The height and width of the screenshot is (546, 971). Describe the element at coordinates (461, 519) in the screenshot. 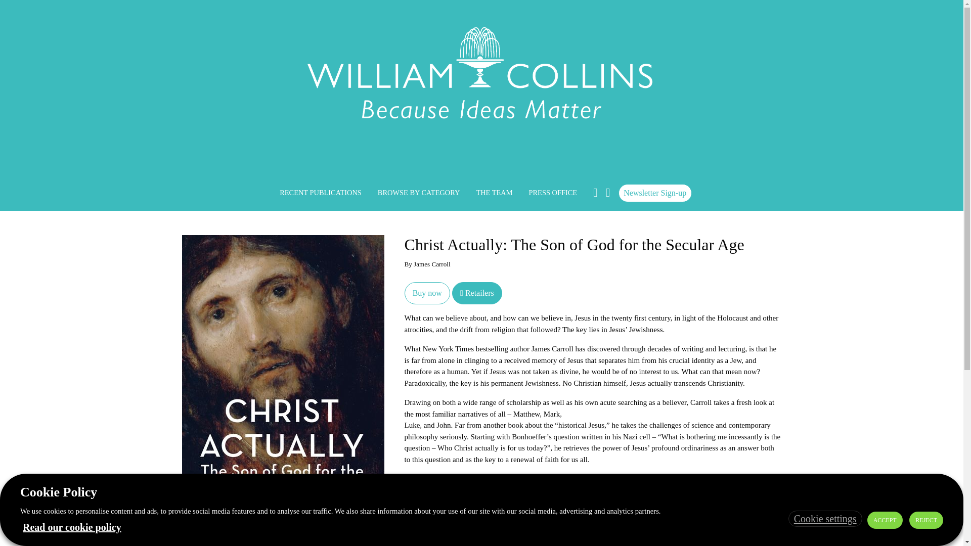

I see `About the Author` at that location.